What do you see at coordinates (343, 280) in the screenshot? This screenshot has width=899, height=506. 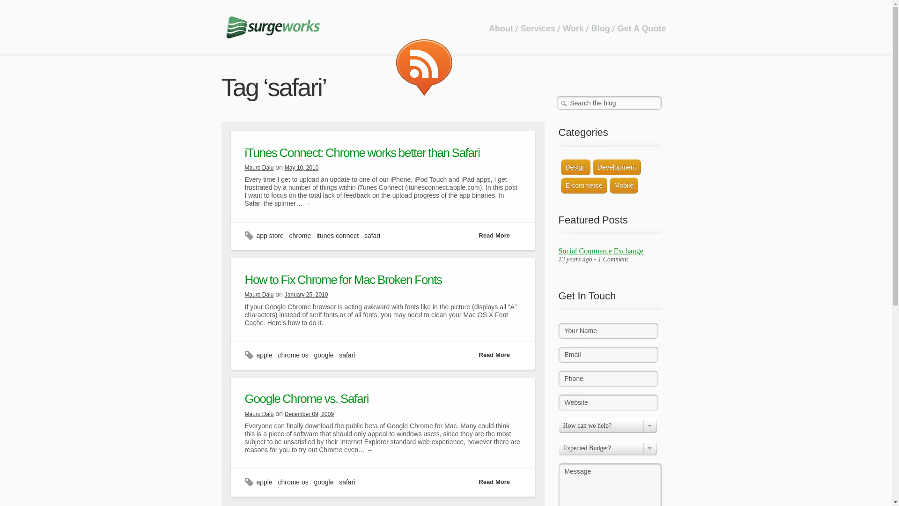 I see `How to Fix Chrome for Mac Broken Fonts` at bounding box center [343, 280].